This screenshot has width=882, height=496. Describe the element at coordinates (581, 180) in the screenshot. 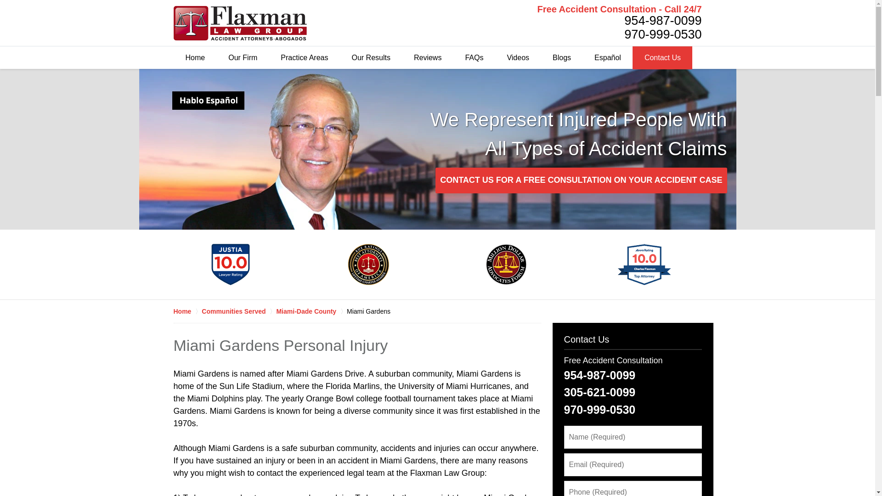

I see `CONTACT US FOR A FREE CONSULTATION ON YOUR ACCIDENT CASE` at that location.